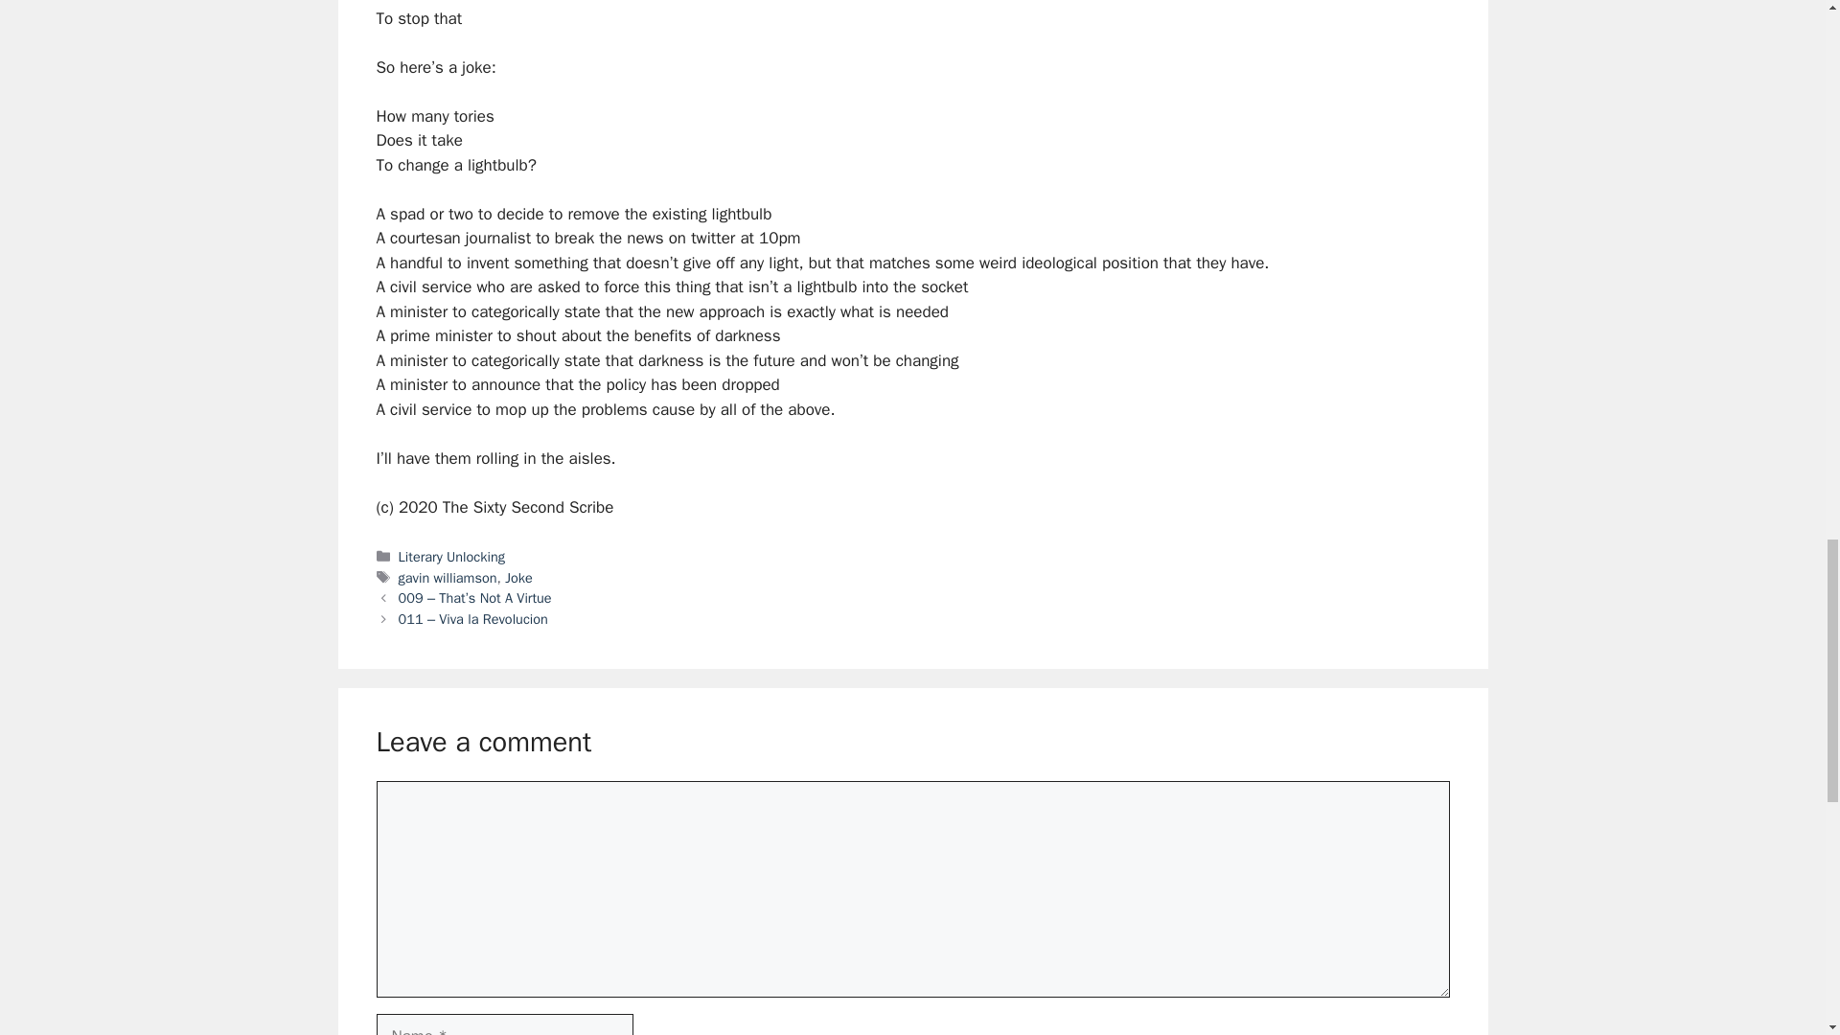 The width and height of the screenshot is (1840, 1035). I want to click on Literary Unlocking, so click(451, 556).